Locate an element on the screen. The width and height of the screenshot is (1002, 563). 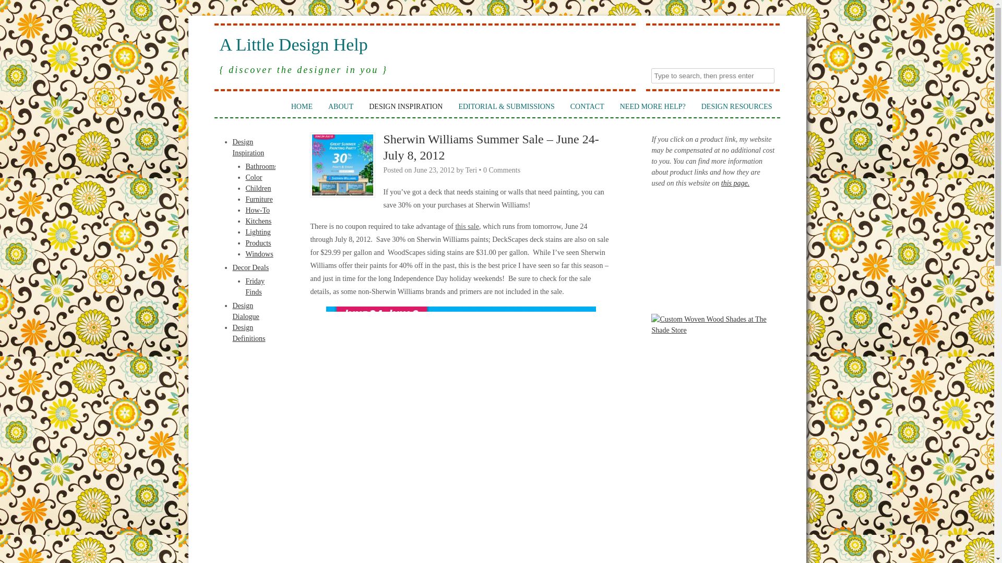
DESIGN RESOURCES is located at coordinates (737, 106).